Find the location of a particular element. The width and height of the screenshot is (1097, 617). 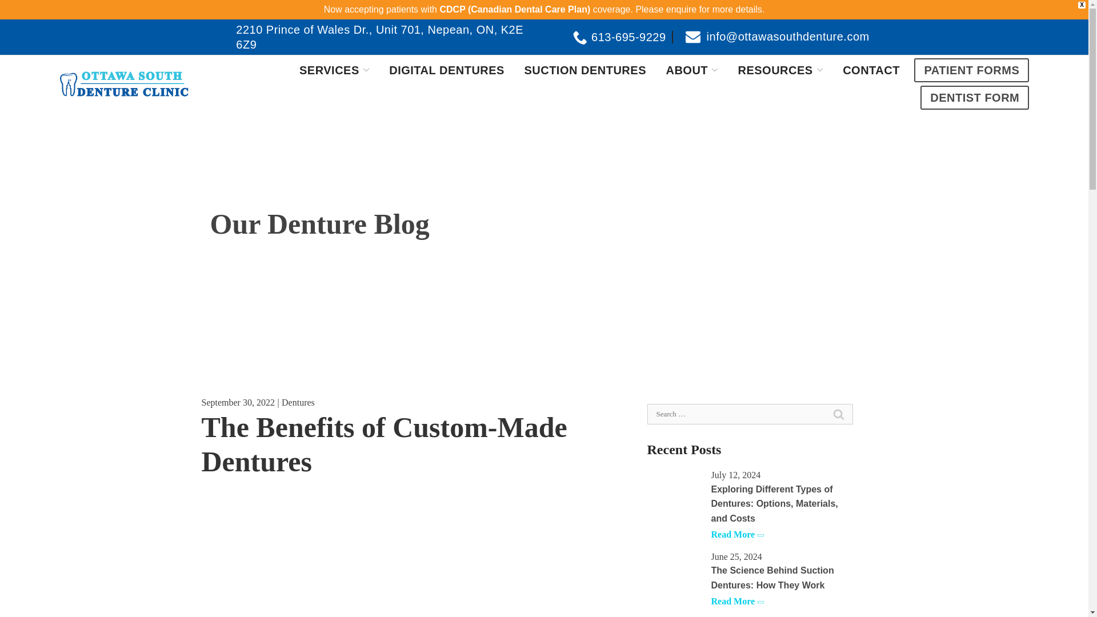

ABOUT is located at coordinates (692, 70).